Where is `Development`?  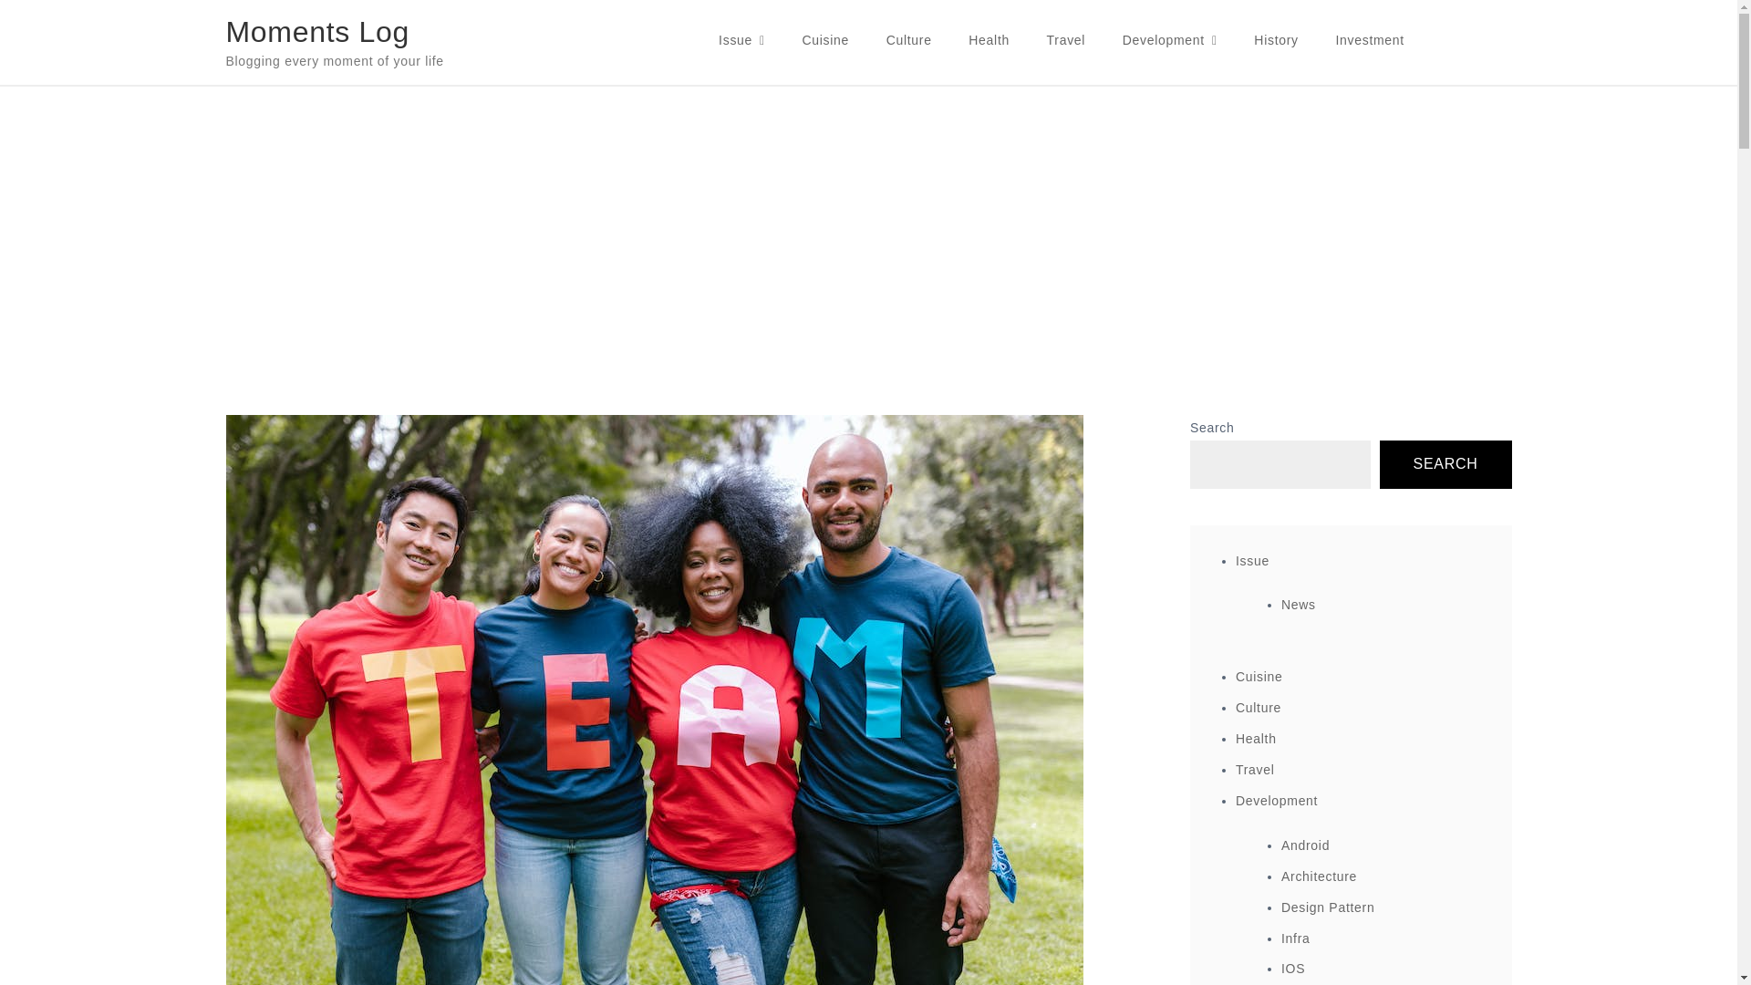 Development is located at coordinates (1170, 40).